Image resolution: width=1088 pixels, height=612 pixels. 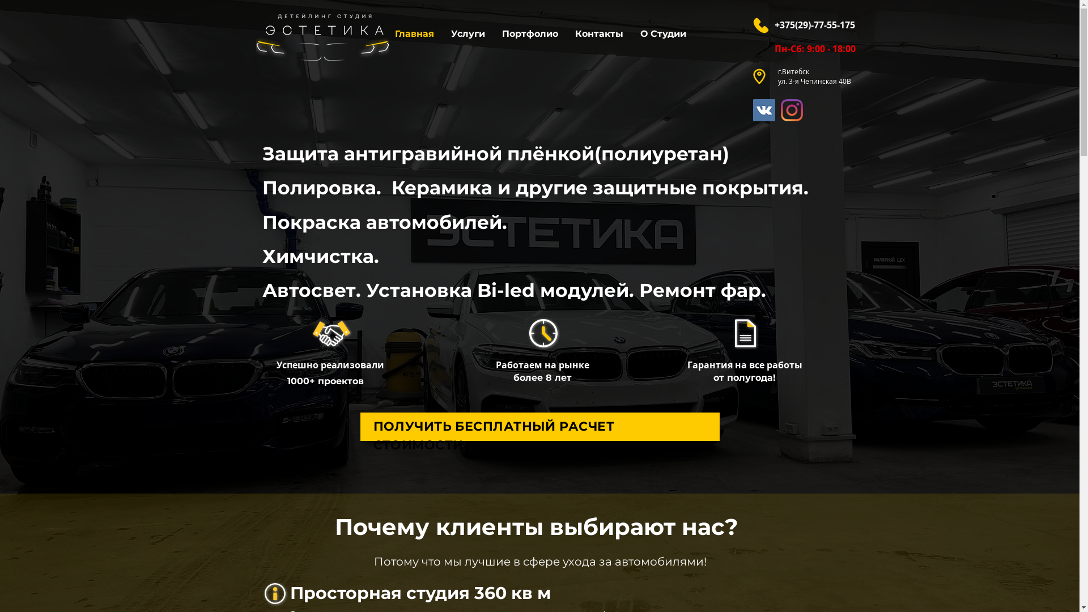 What do you see at coordinates (942, 513) in the screenshot?
I see `Embedded Content` at bounding box center [942, 513].